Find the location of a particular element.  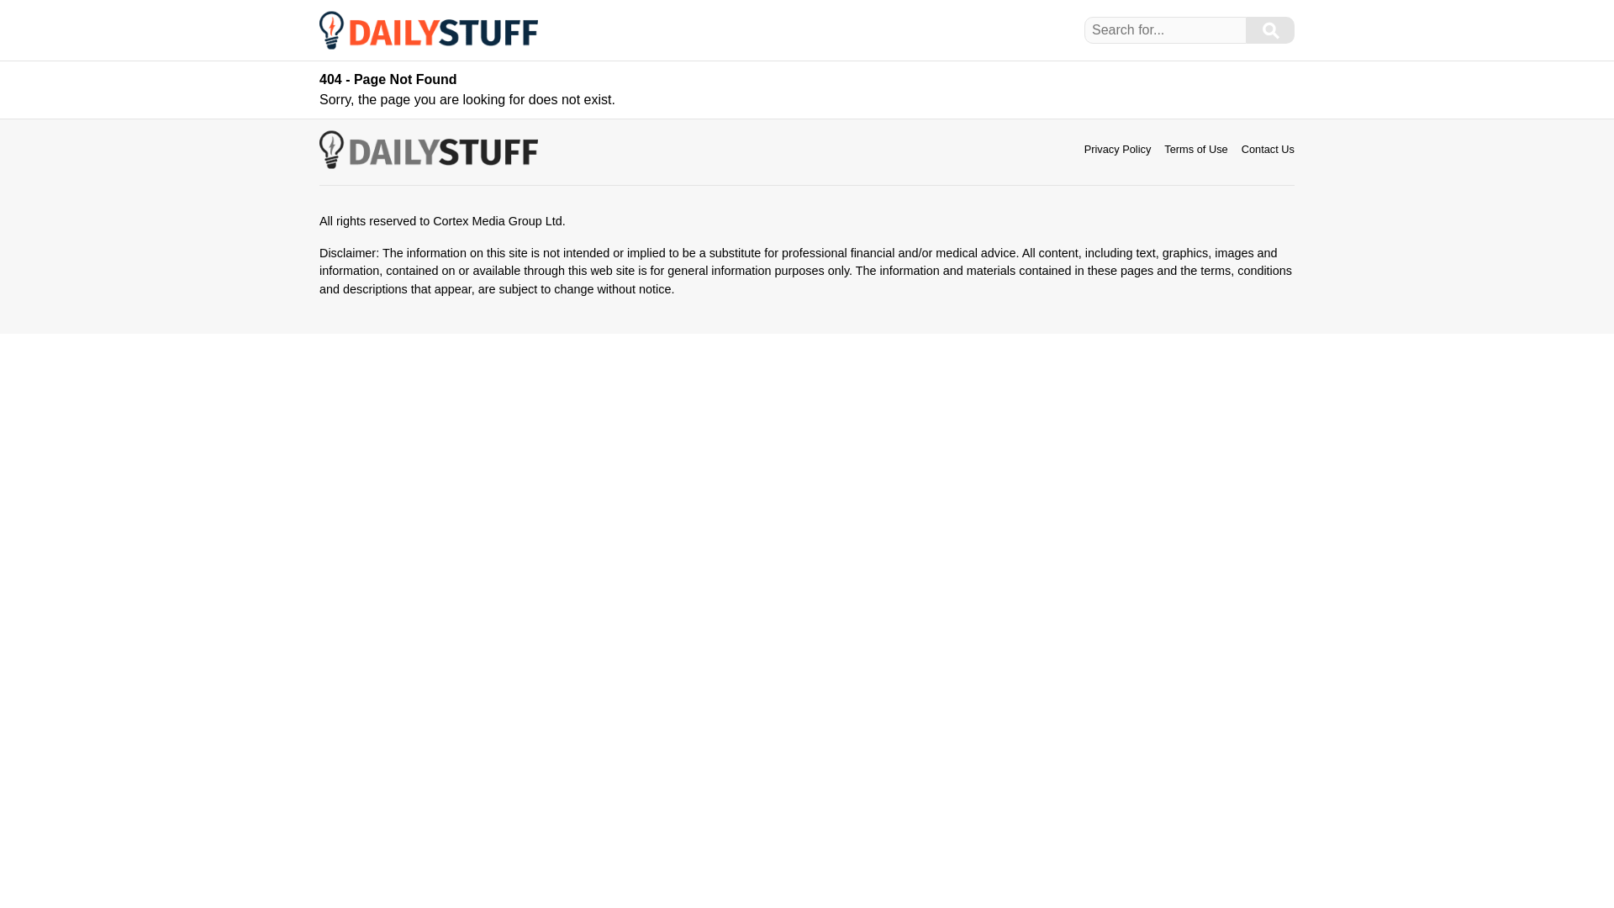

Privacy Policy is located at coordinates (1118, 148).